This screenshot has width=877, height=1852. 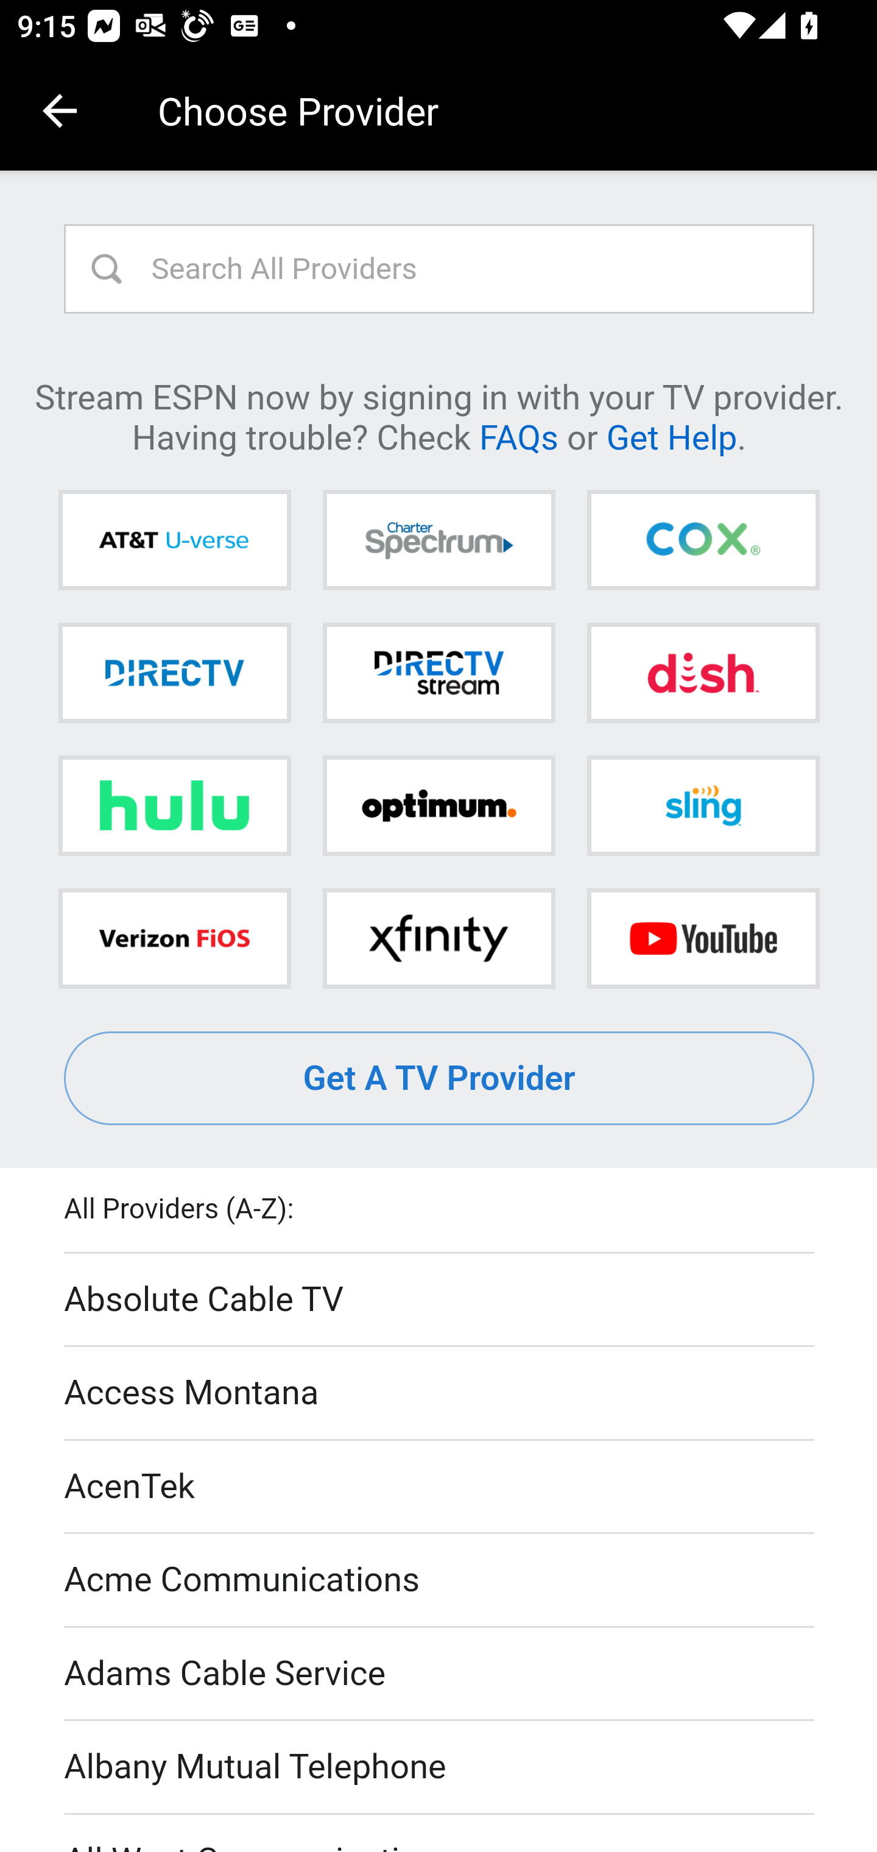 I want to click on DIRECTV STREAM, so click(x=438, y=672).